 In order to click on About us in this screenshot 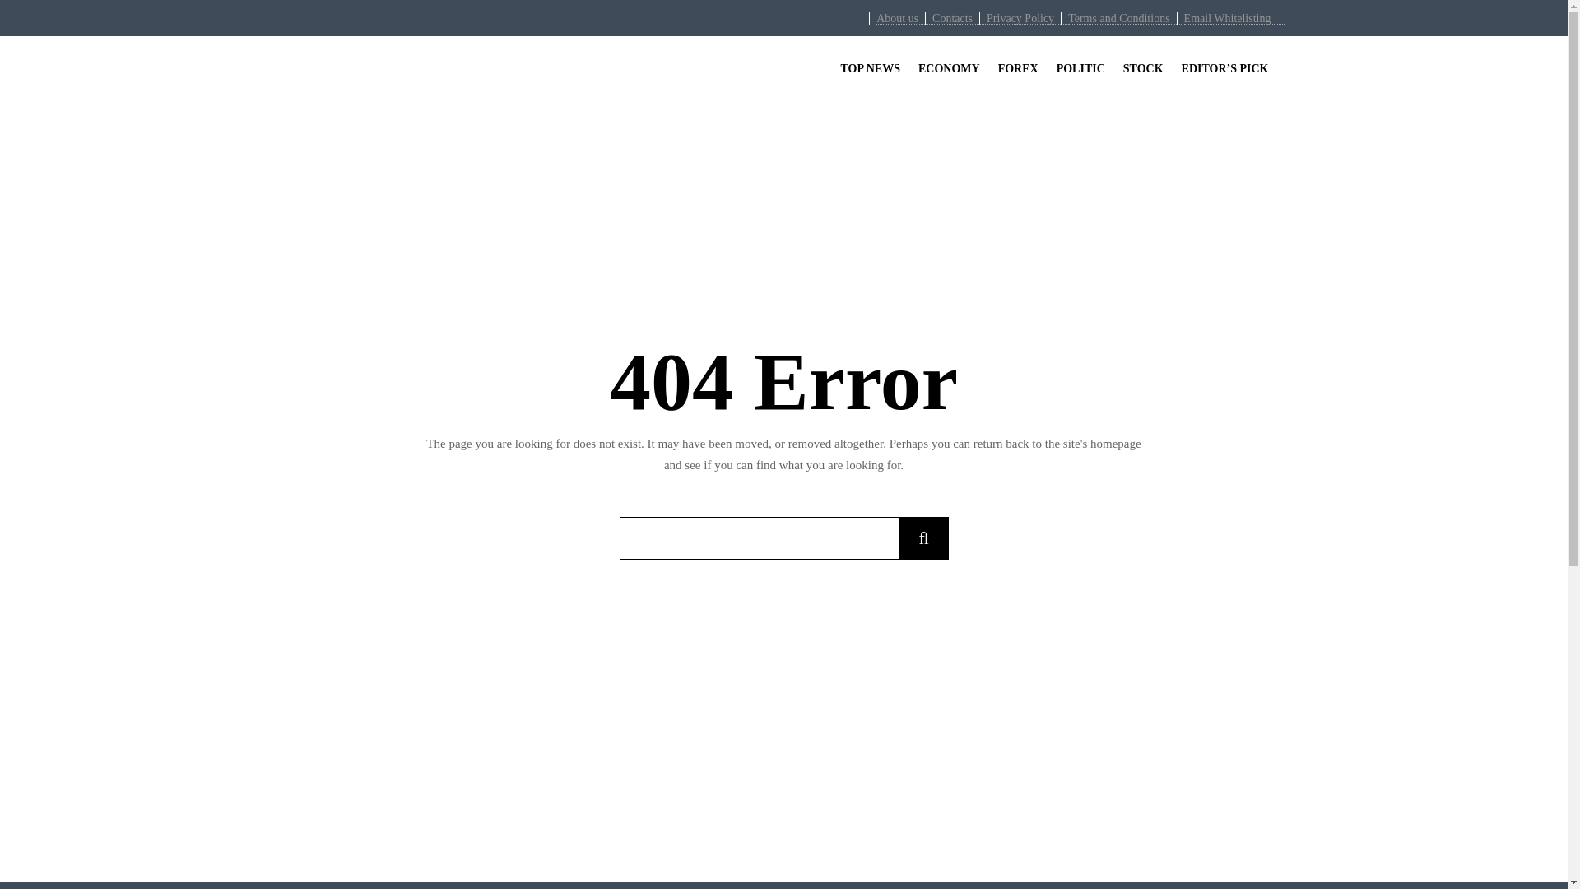, I will do `click(897, 18)`.